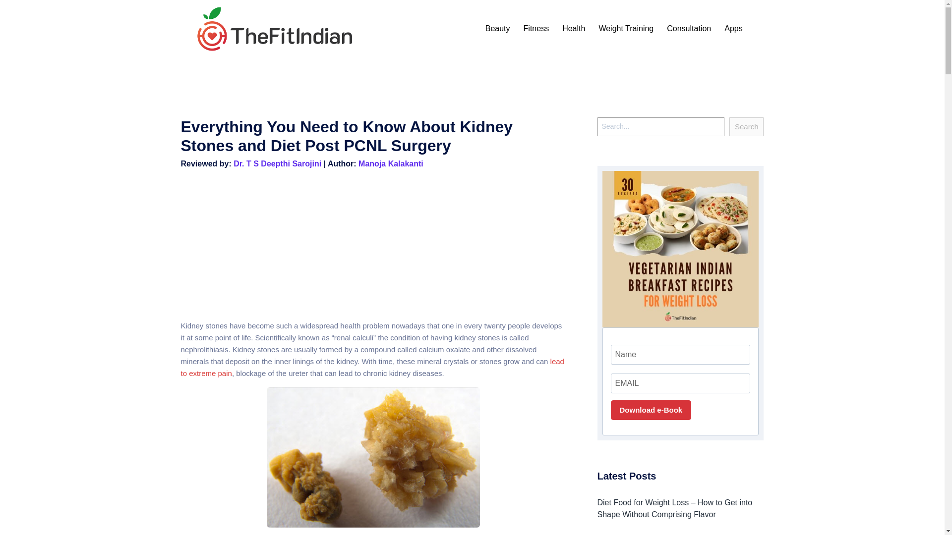 The width and height of the screenshot is (952, 535). What do you see at coordinates (391, 163) in the screenshot?
I see `Manoja Kalakanti` at bounding box center [391, 163].